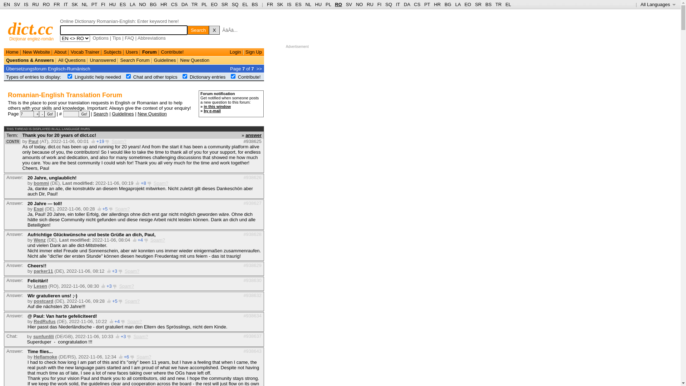 The image size is (686, 386). Describe the element at coordinates (40, 240) in the screenshot. I see `Wenz` at that location.